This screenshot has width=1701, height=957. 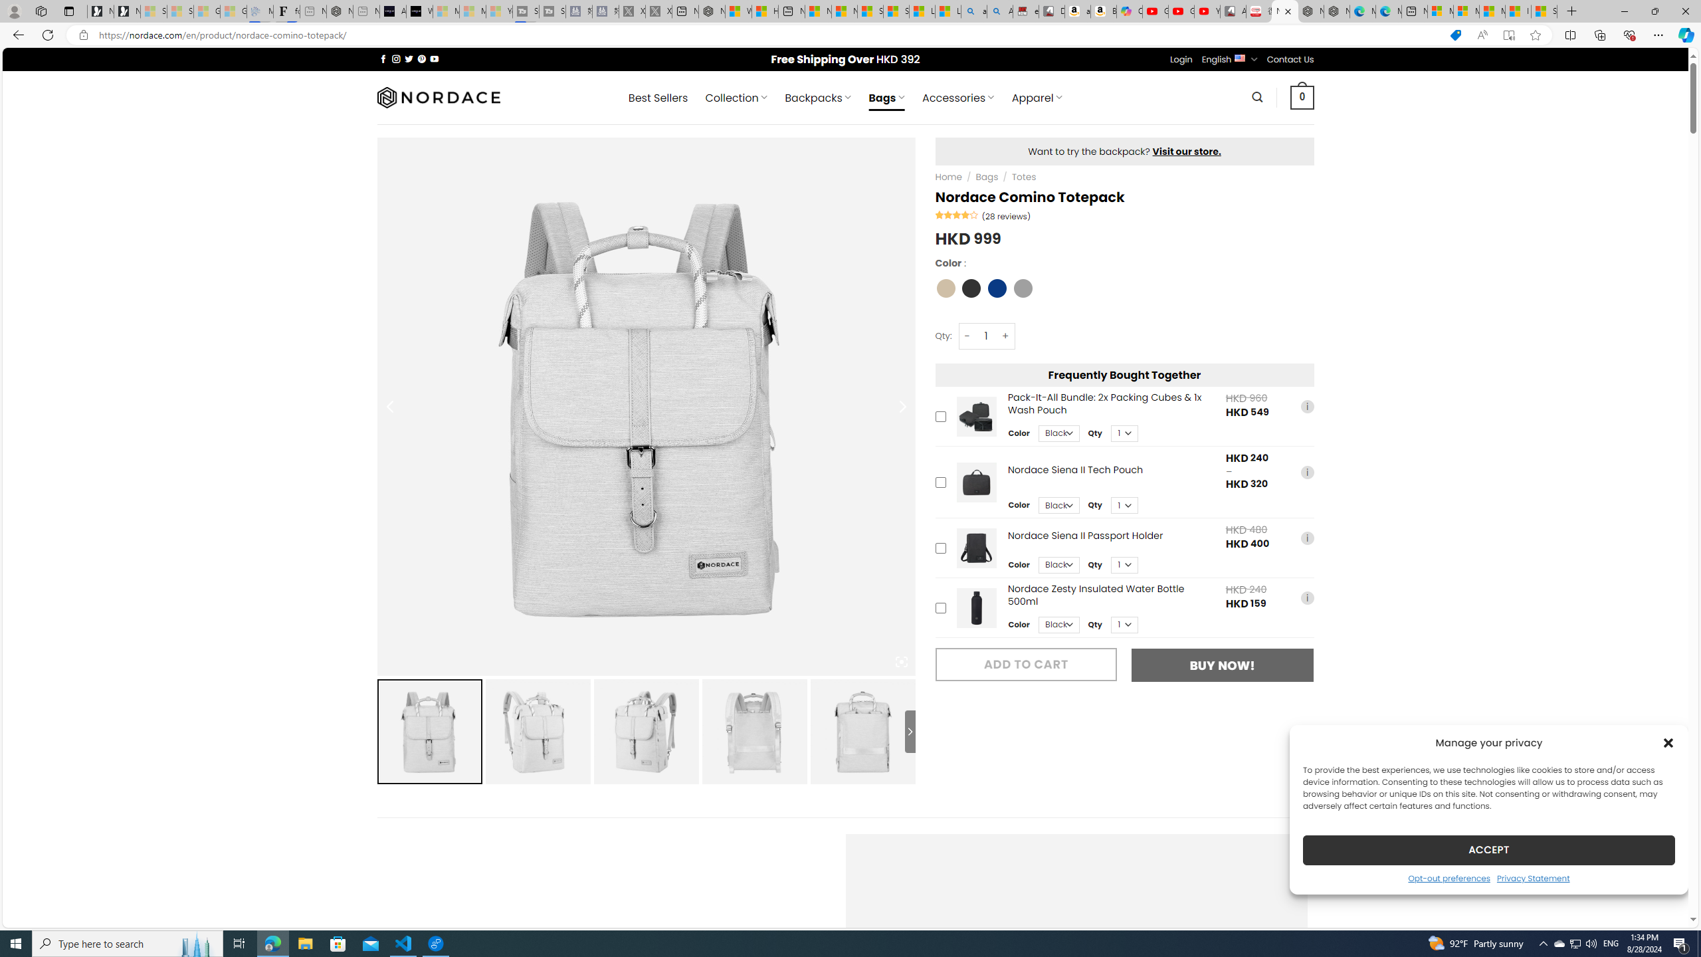 I want to click on Nordace Siena II Passport Holder, so click(x=976, y=548).